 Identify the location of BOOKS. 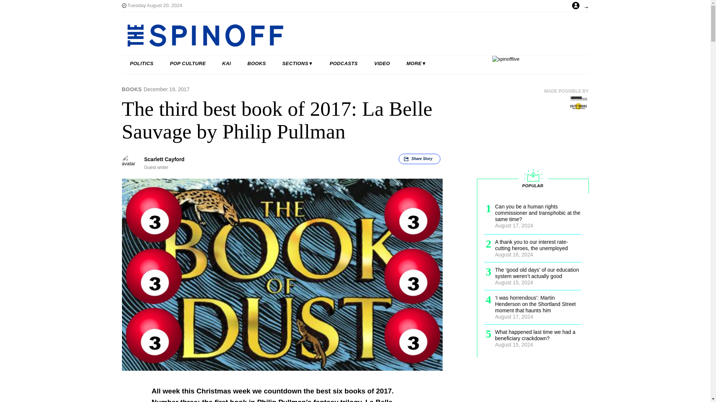
(257, 64).